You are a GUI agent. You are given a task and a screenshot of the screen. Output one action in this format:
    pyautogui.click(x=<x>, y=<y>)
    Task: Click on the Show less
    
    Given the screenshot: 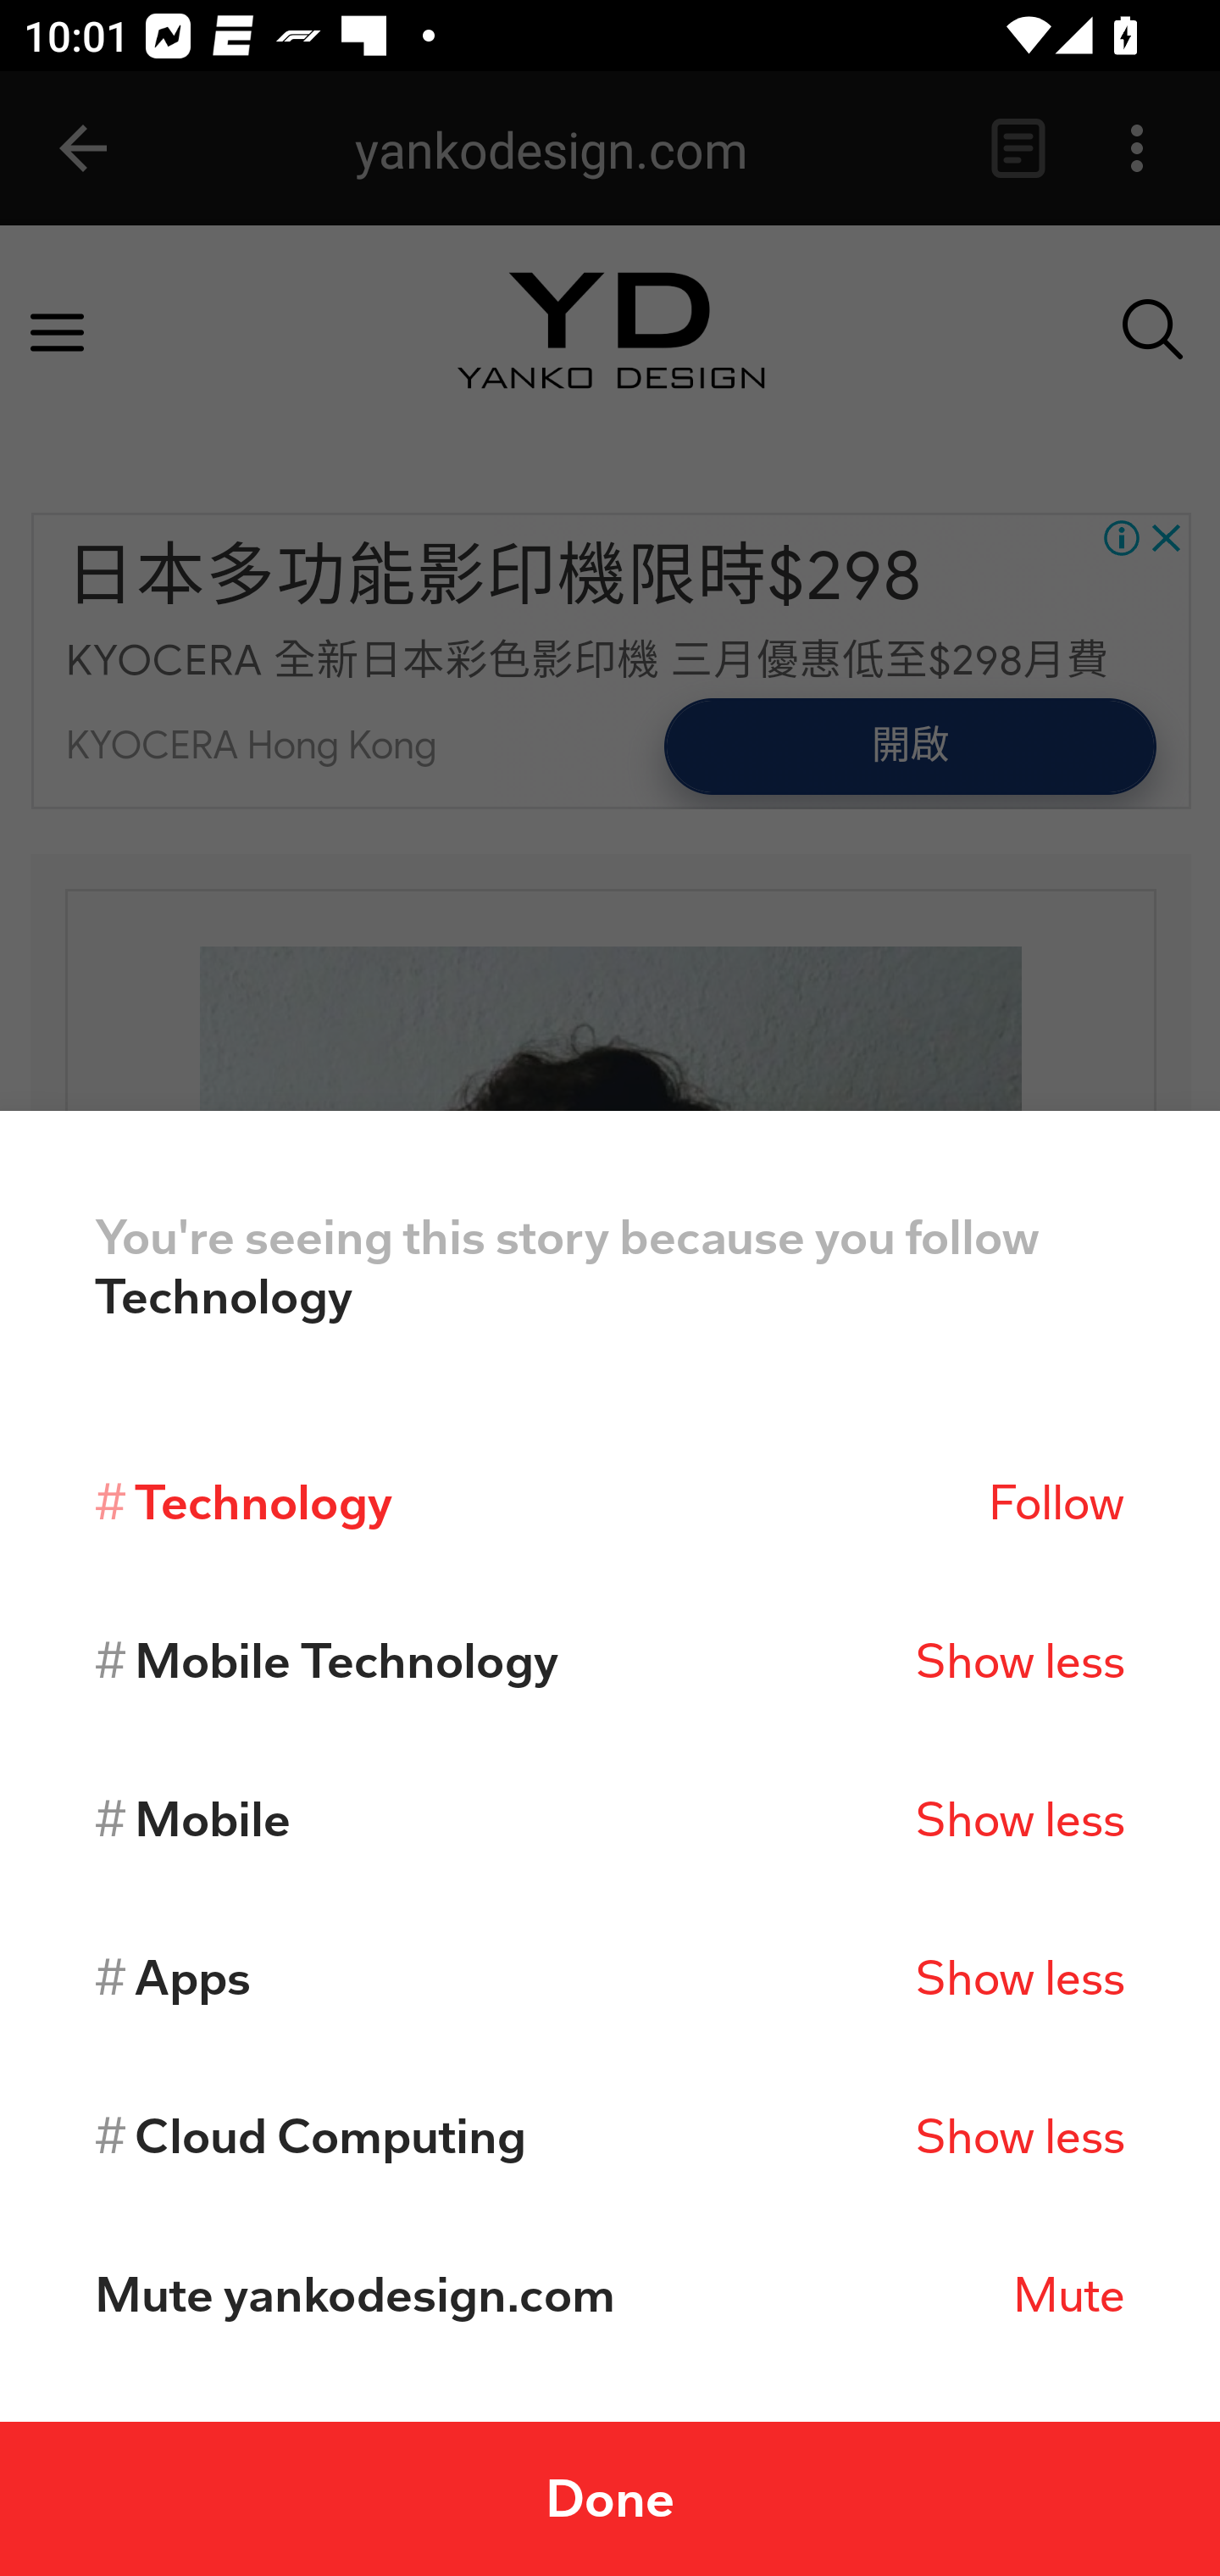 What is the action you would take?
    pyautogui.click(x=1020, y=1819)
    